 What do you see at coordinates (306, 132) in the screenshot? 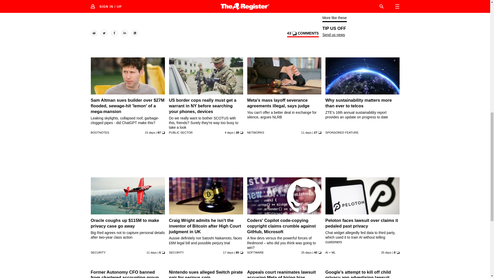
I see `22 Jul 2024 19:50` at bounding box center [306, 132].